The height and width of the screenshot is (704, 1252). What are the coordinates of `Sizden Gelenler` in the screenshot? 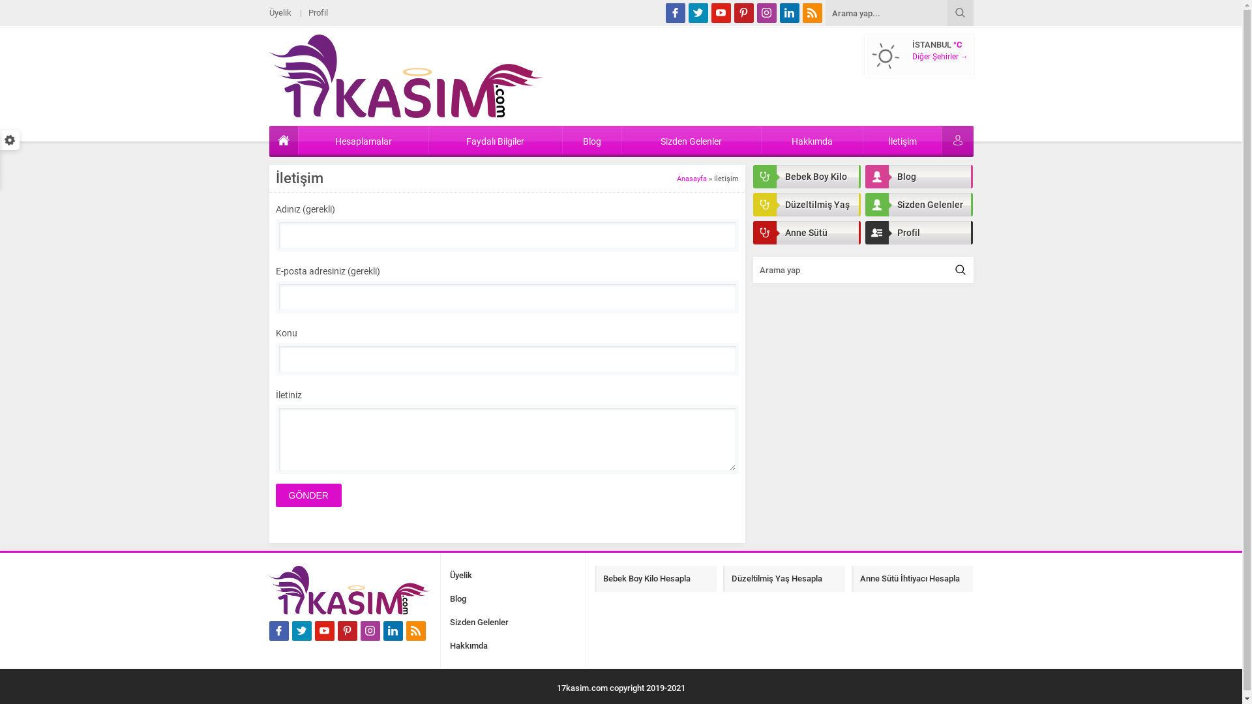 It's located at (691, 140).